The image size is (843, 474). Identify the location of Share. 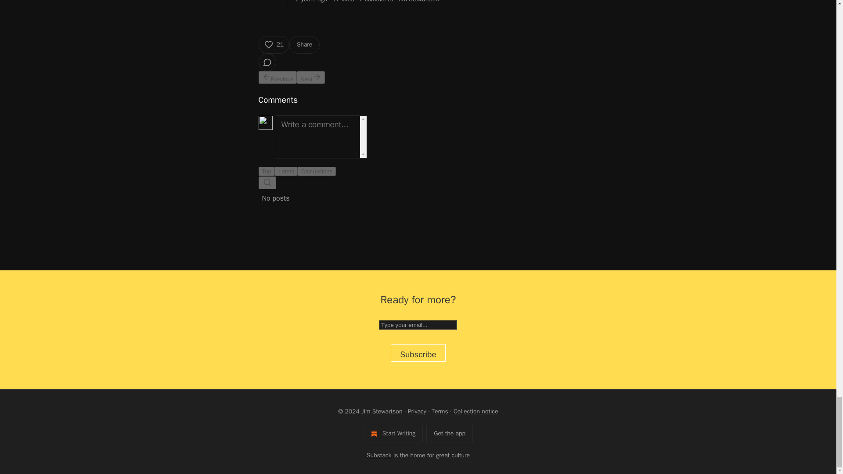
(304, 45).